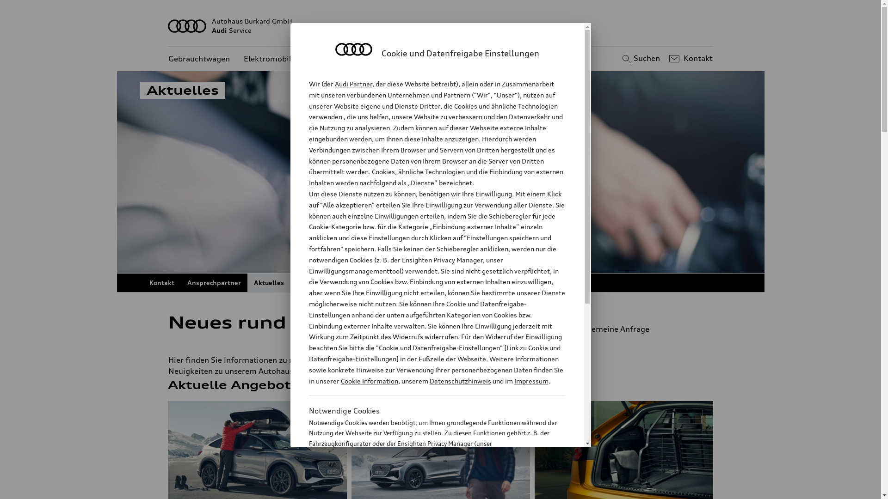 This screenshot has height=499, width=888. I want to click on Online Shop, so click(316, 283).